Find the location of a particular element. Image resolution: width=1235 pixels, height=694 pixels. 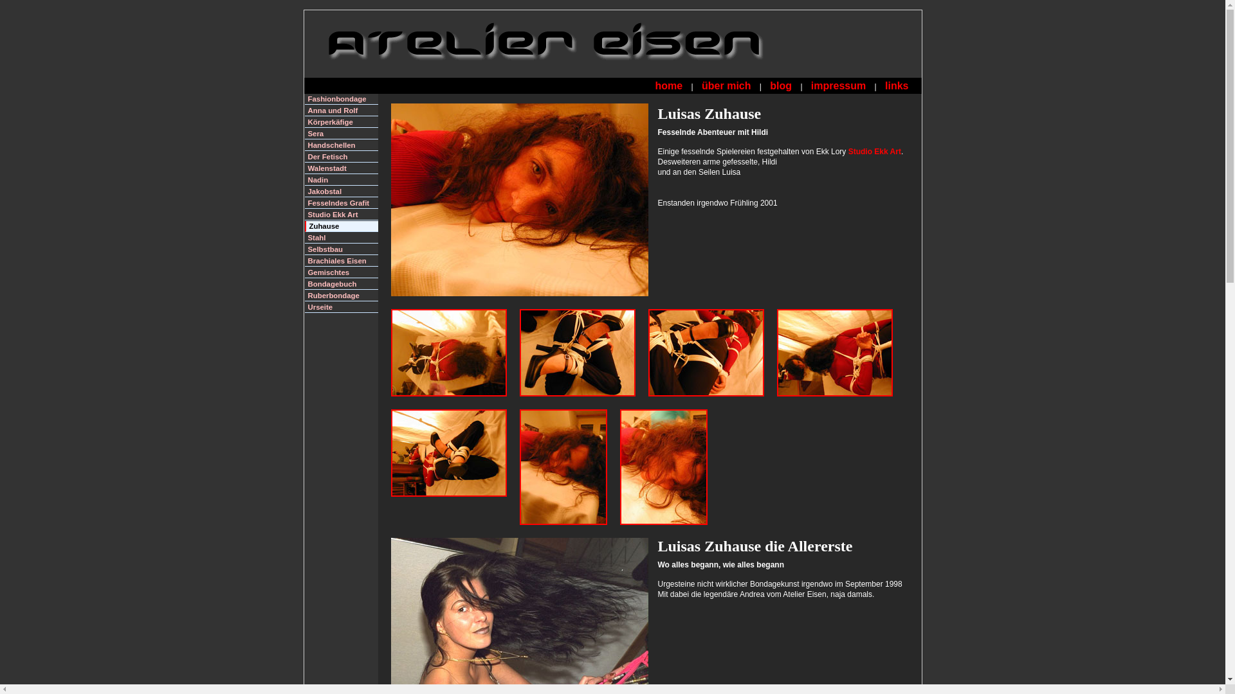

Sera is located at coordinates (342, 134).